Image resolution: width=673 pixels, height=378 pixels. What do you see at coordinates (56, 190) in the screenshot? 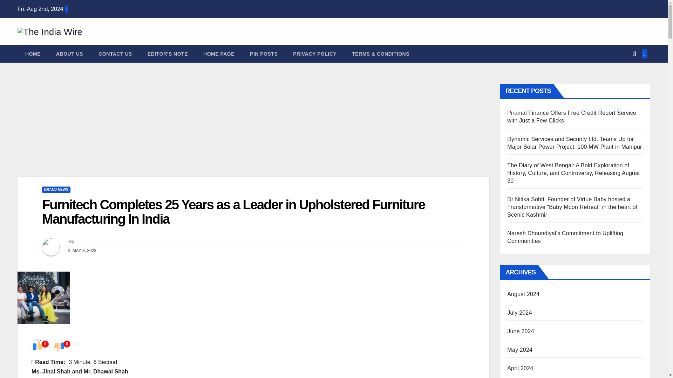
I see `BRAND NEWS` at bounding box center [56, 190].